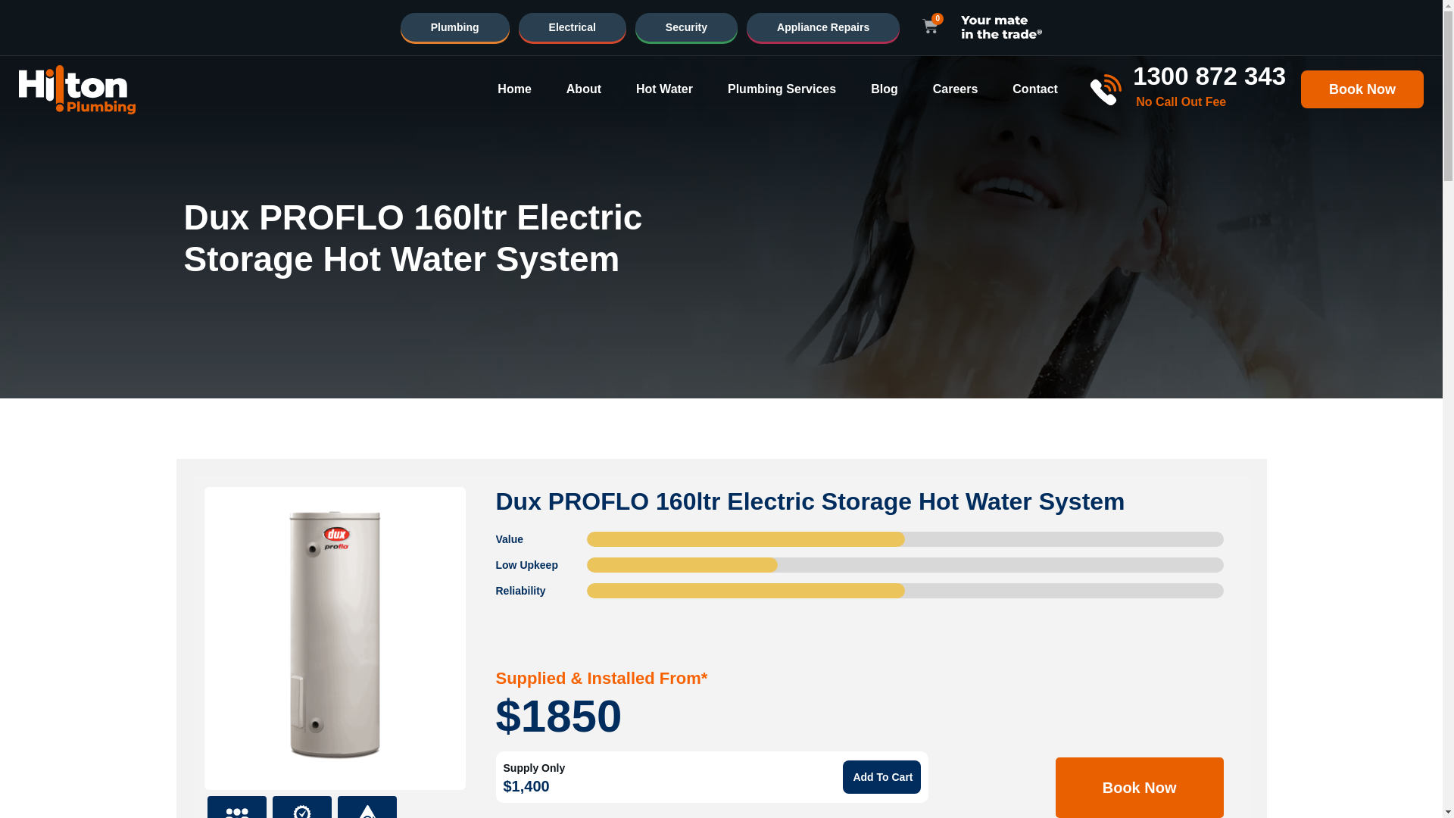 This screenshot has height=818, width=1454. Describe the element at coordinates (665, 89) in the screenshot. I see `Hot Water` at that location.